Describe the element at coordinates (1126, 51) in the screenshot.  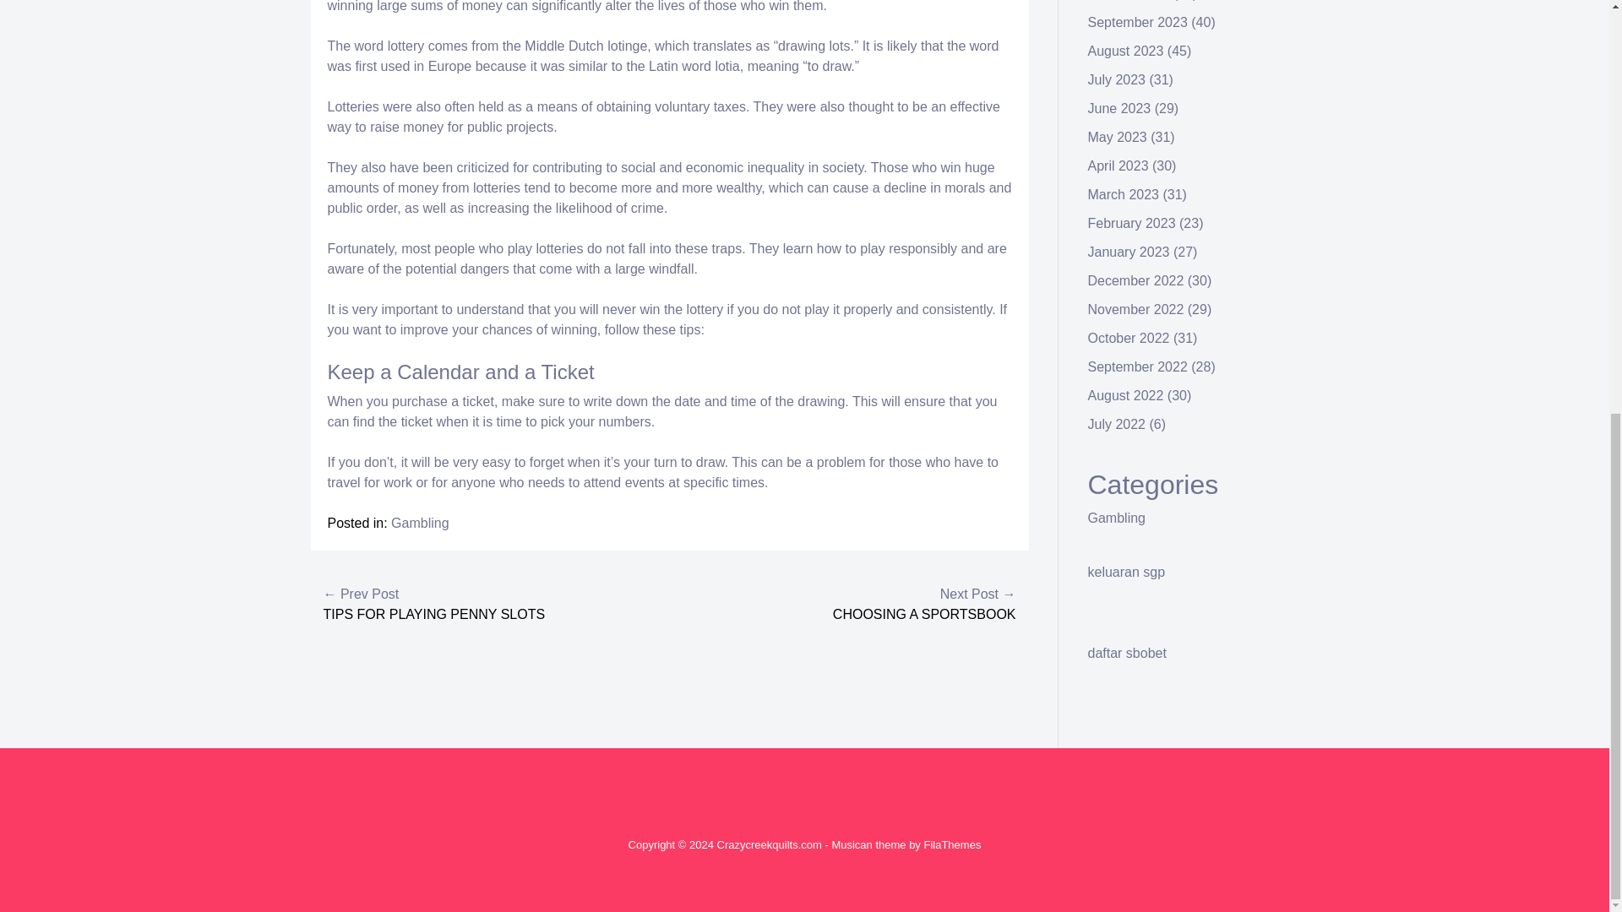
I see `August 2023` at that location.